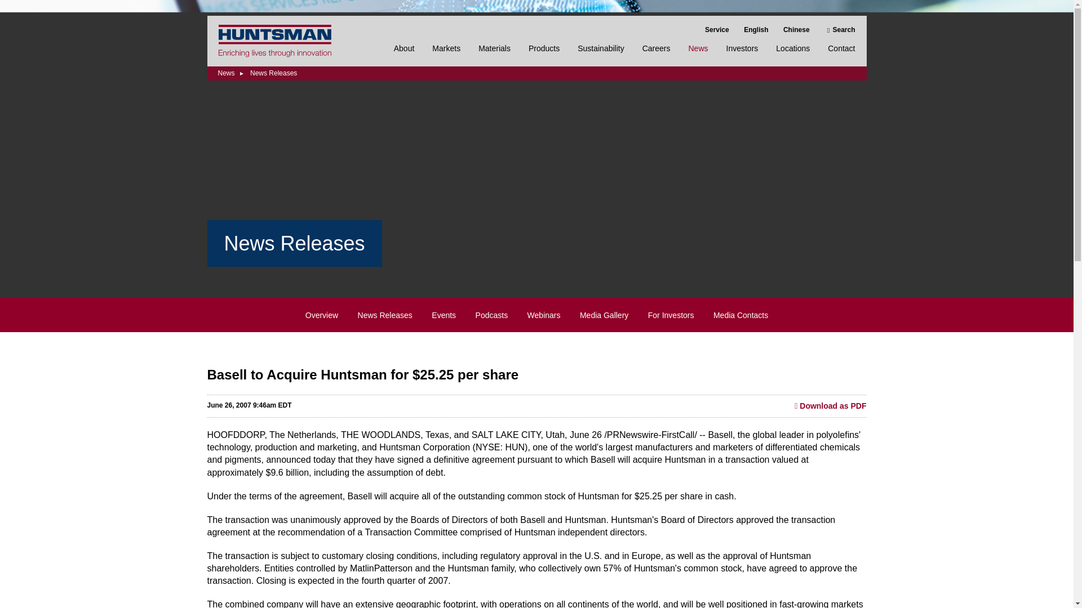 The width and height of the screenshot is (1082, 608). Describe the element at coordinates (756, 30) in the screenshot. I see `English` at that location.